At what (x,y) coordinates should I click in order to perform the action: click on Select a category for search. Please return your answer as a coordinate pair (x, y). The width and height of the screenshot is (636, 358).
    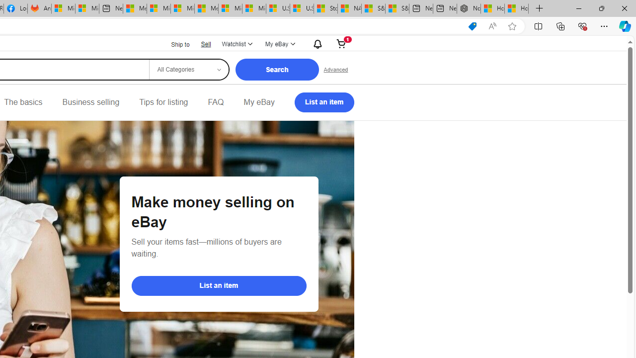
    Looking at the image, I should click on (188, 70).